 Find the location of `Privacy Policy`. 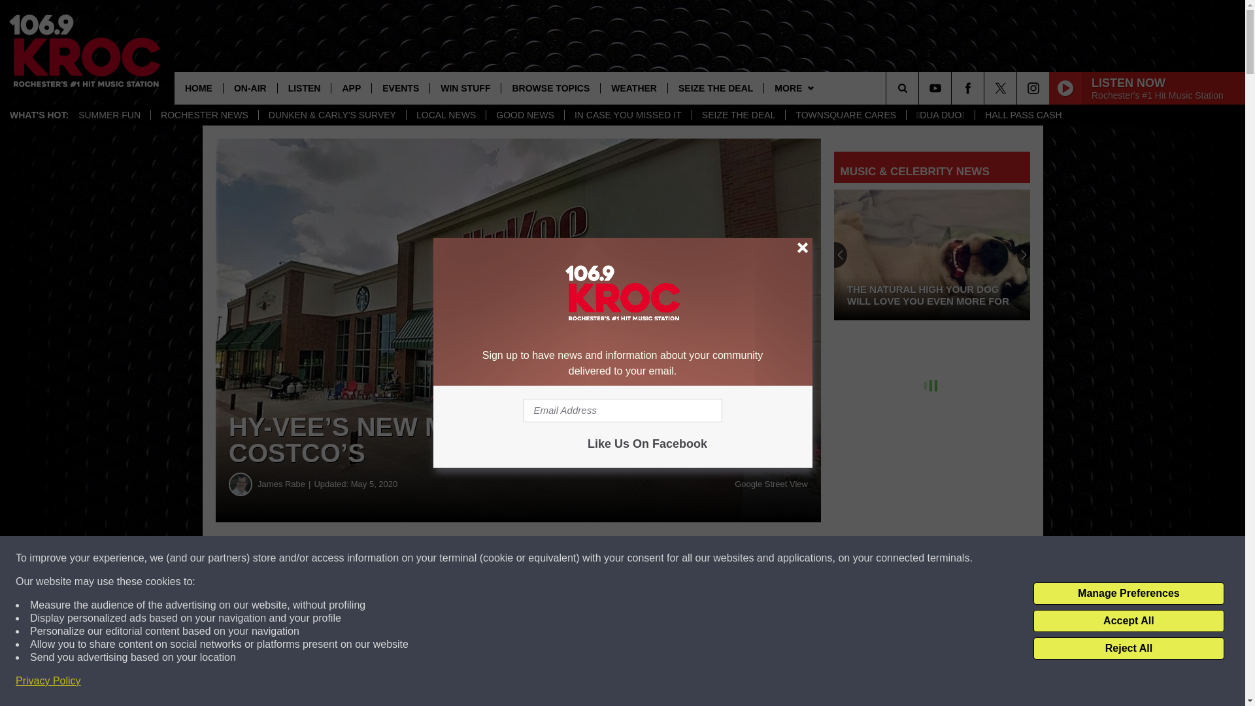

Privacy Policy is located at coordinates (48, 681).